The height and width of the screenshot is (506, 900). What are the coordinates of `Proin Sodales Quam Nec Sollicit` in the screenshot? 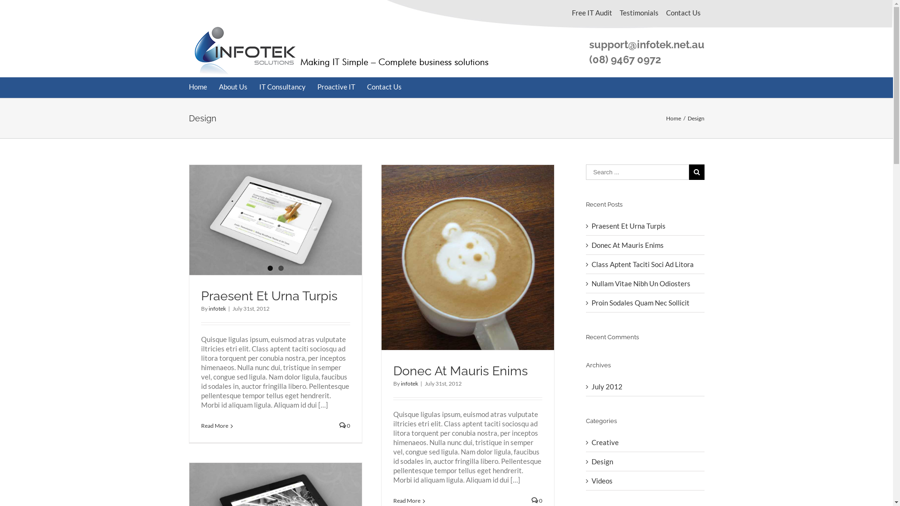 It's located at (640, 303).